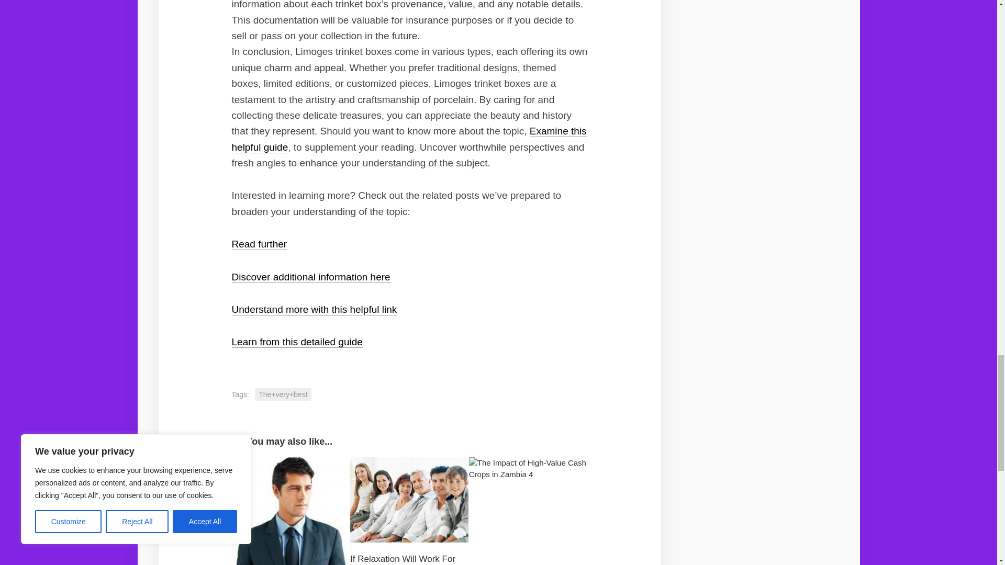 The image size is (1005, 565). I want to click on Discover additional information here, so click(310, 277).